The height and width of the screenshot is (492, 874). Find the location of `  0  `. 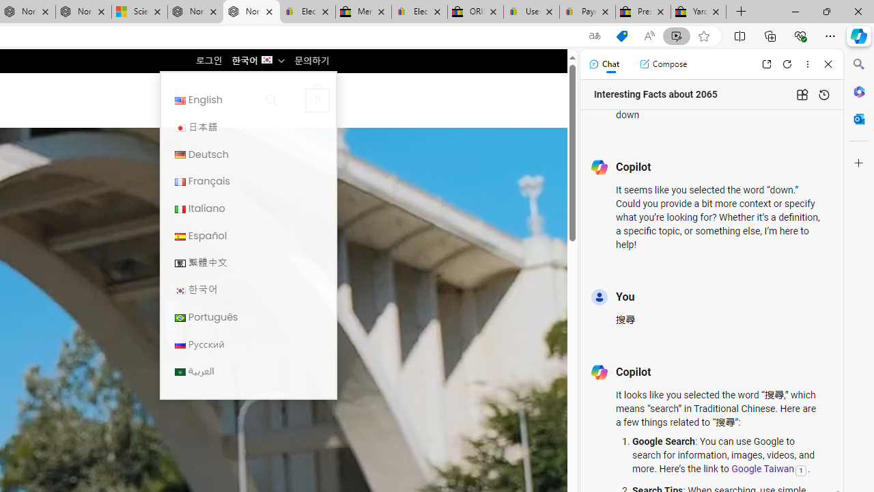

  0   is located at coordinates (317, 100).